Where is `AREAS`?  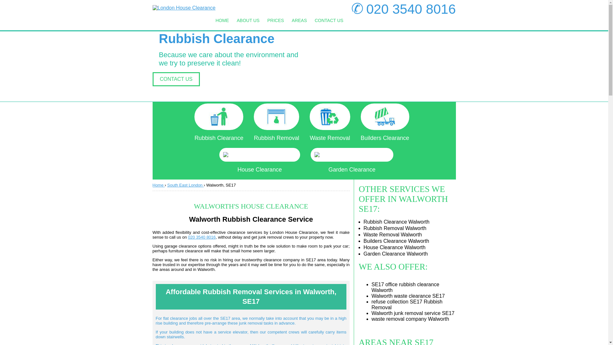
AREAS is located at coordinates (299, 20).